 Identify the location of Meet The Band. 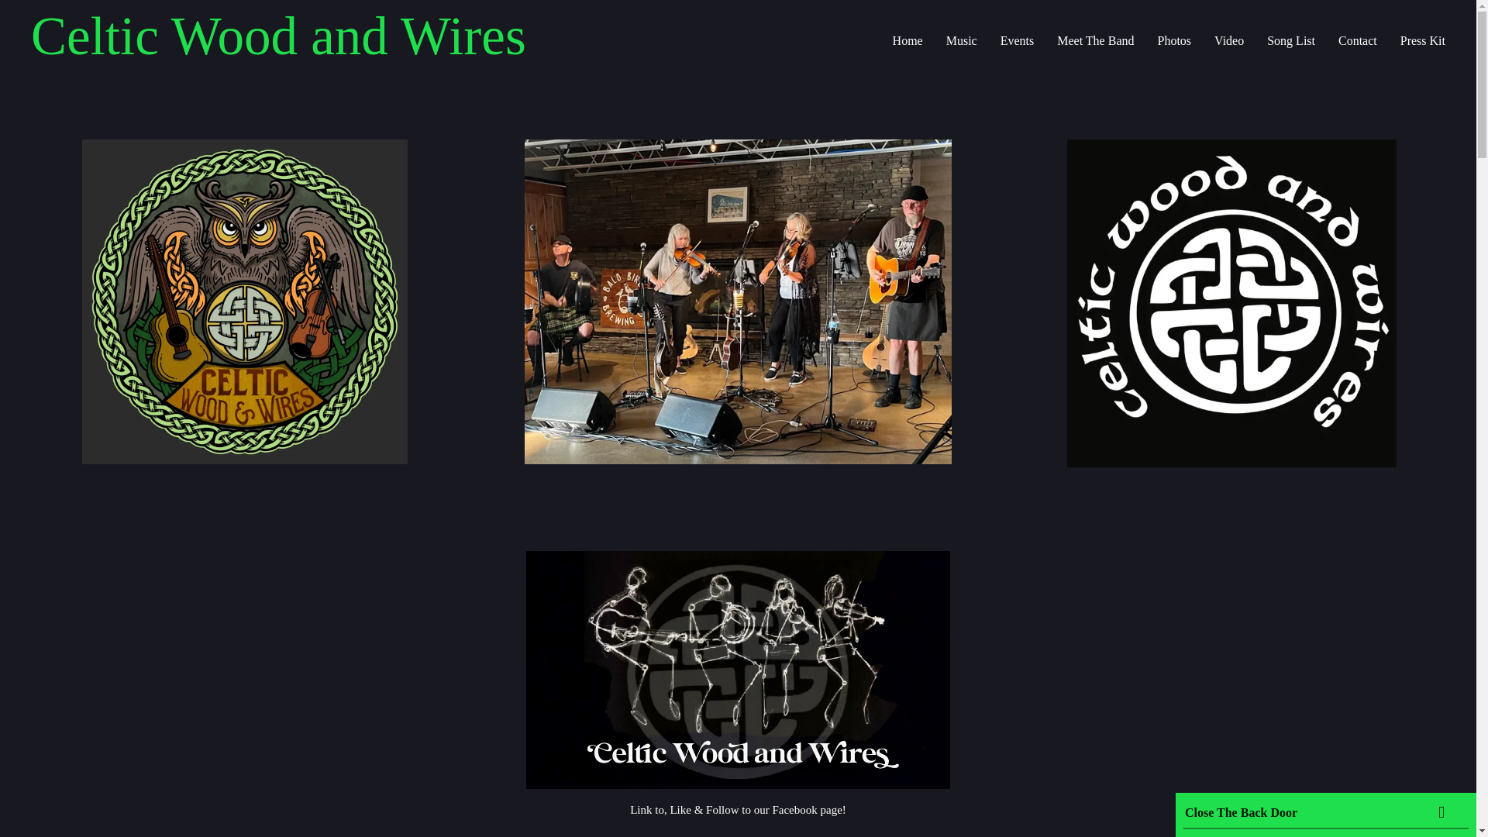
(1095, 41).